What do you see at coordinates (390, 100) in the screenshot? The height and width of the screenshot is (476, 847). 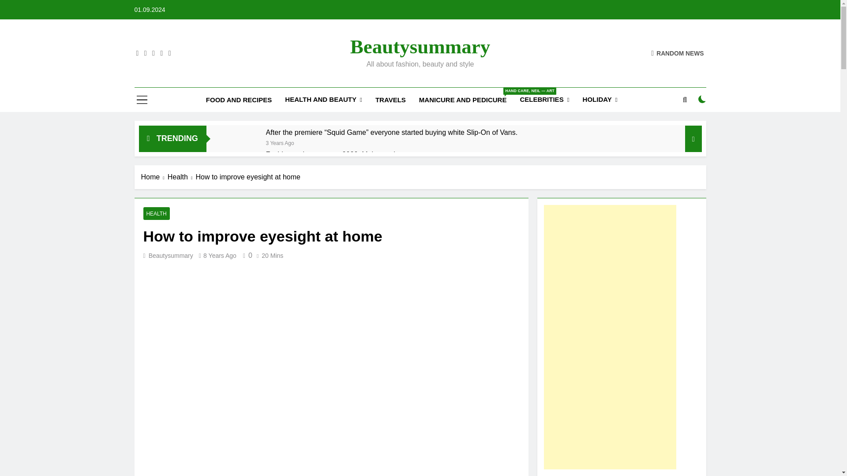 I see `TRAVELS` at bounding box center [390, 100].